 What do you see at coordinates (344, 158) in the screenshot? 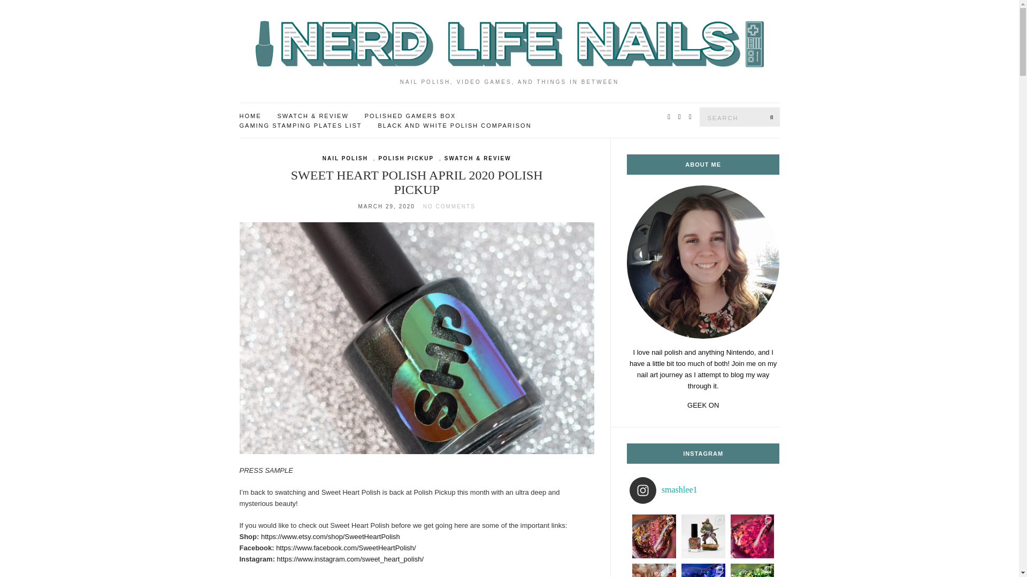
I see `NAIL POLISH` at bounding box center [344, 158].